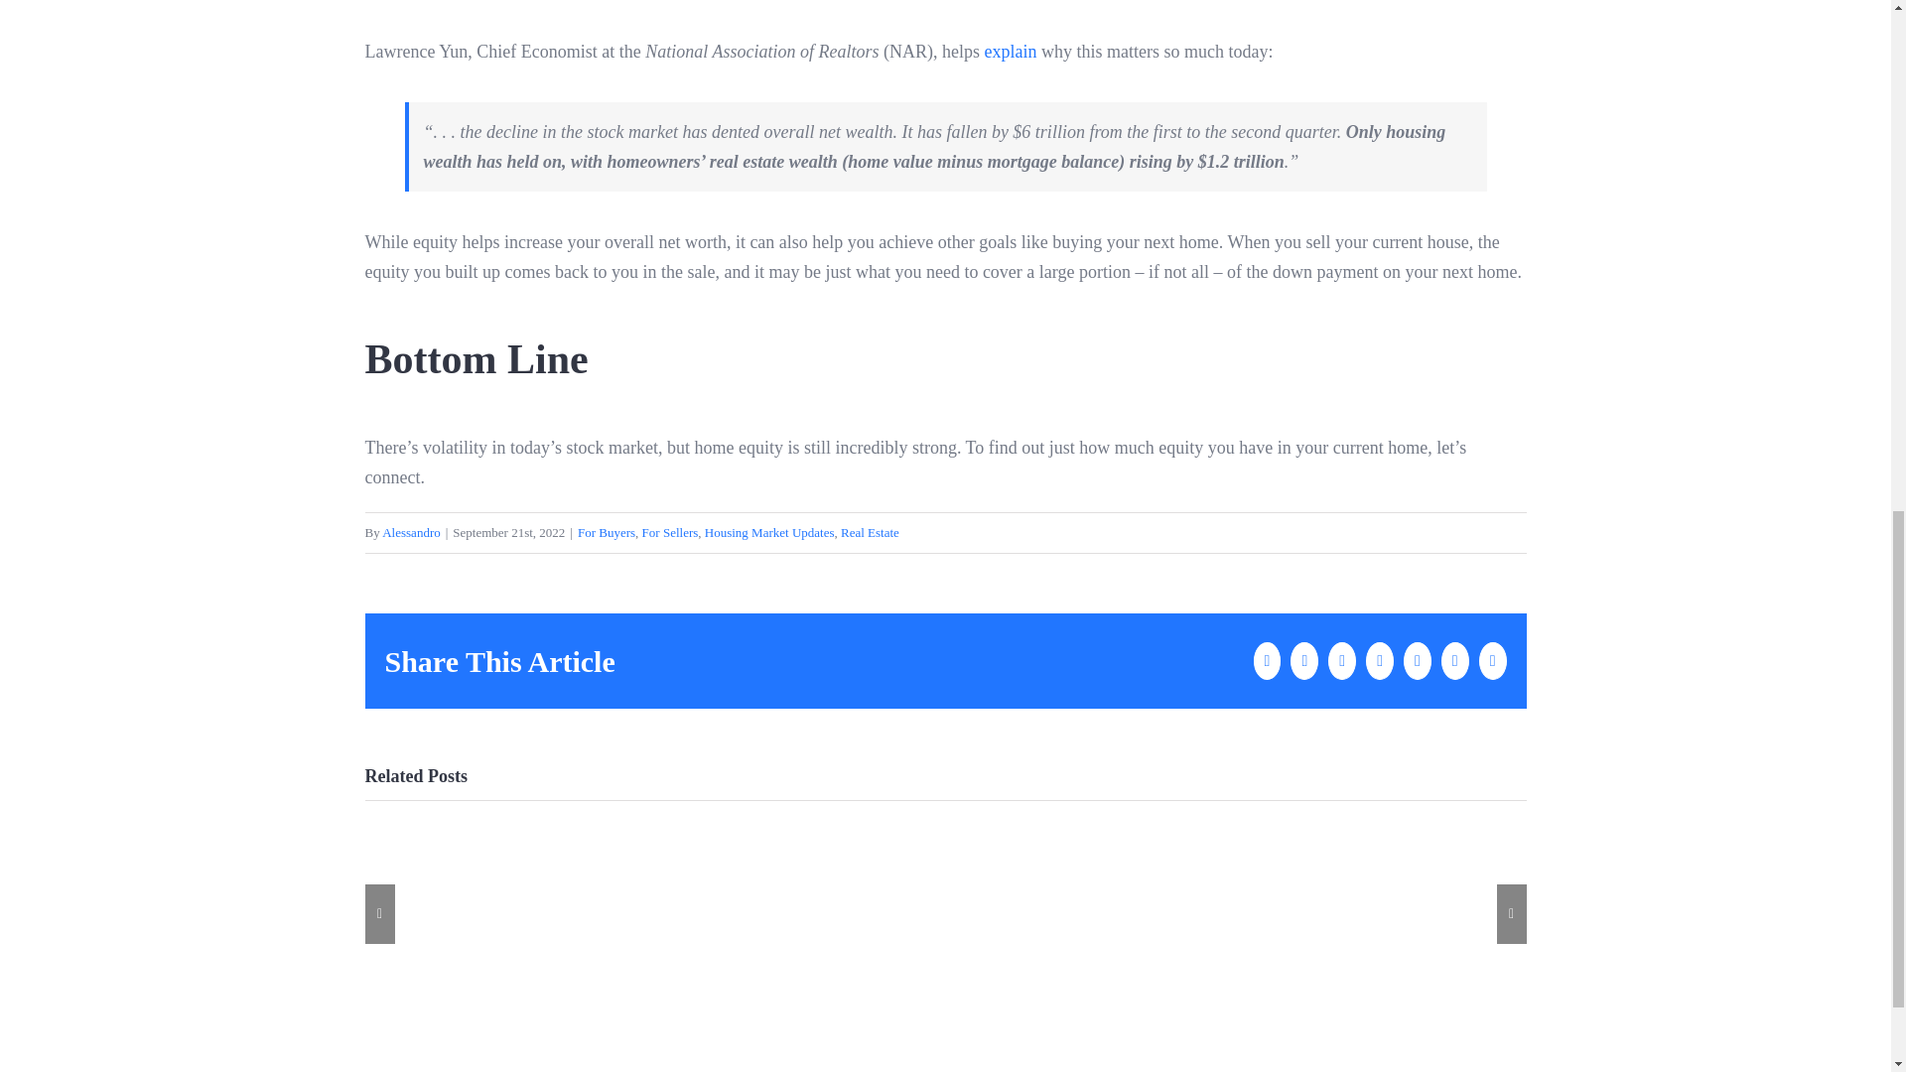 This screenshot has height=1072, width=1906. Describe the element at coordinates (671, 532) in the screenshot. I see `For Sellers` at that location.